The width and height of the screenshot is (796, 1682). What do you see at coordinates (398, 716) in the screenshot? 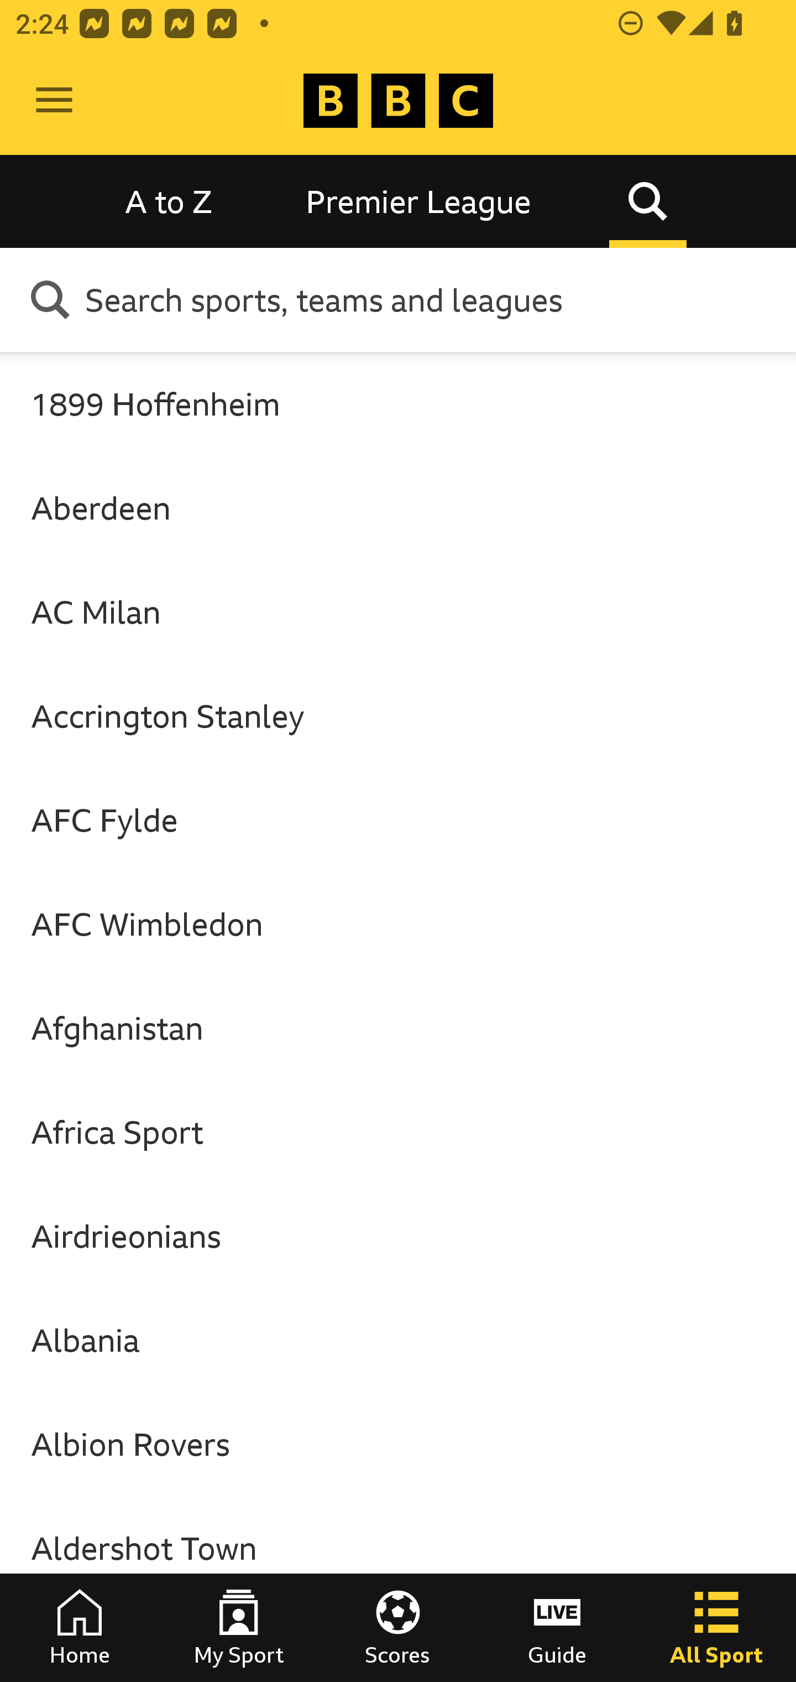
I see `Accrington Stanley` at bounding box center [398, 716].